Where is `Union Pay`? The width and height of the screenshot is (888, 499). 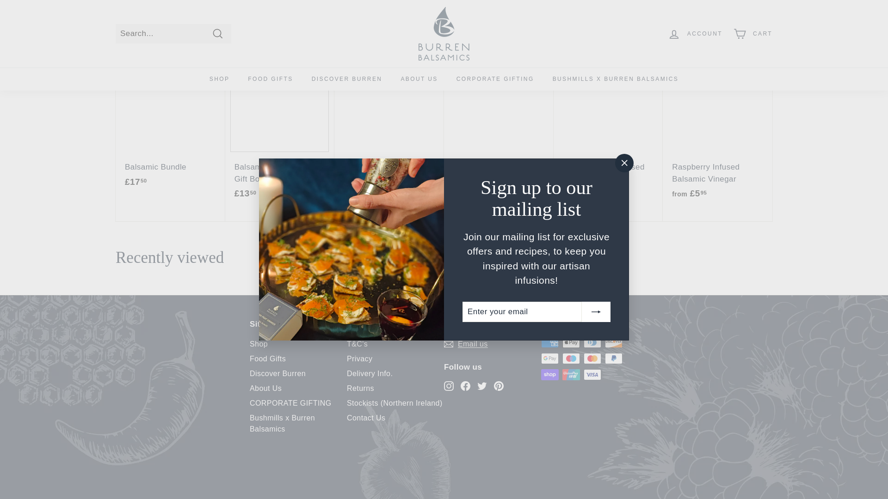
Union Pay is located at coordinates (571, 374).